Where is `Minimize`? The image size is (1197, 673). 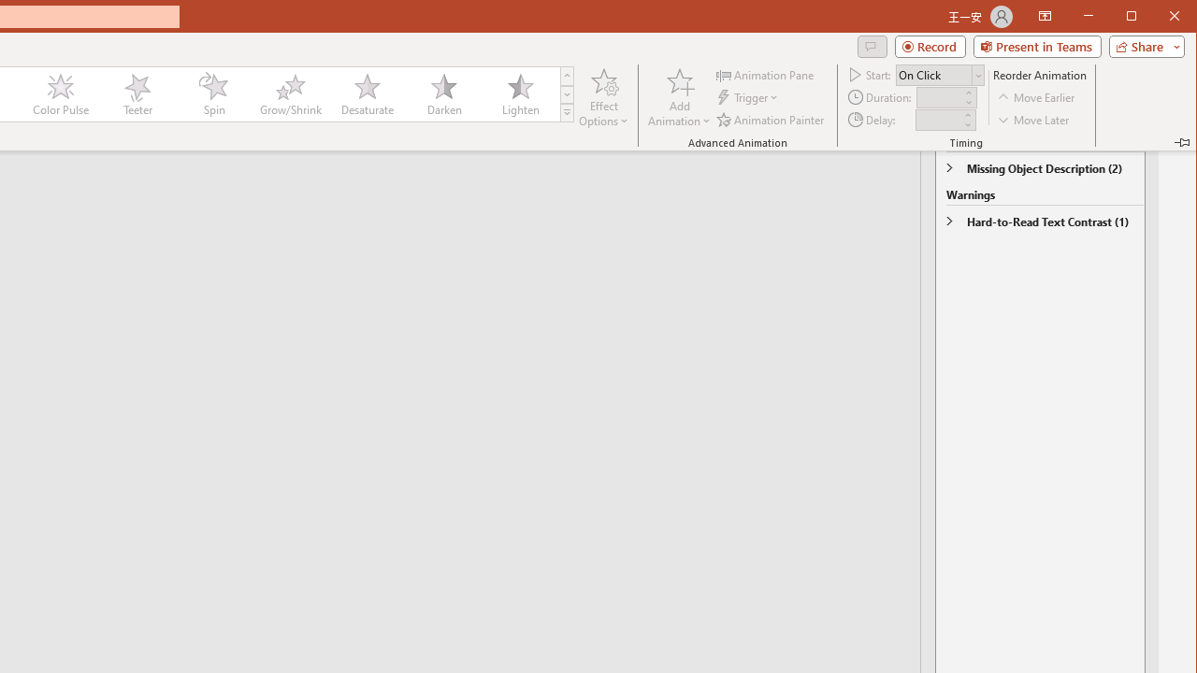 Minimize is located at coordinates (1137, 17).